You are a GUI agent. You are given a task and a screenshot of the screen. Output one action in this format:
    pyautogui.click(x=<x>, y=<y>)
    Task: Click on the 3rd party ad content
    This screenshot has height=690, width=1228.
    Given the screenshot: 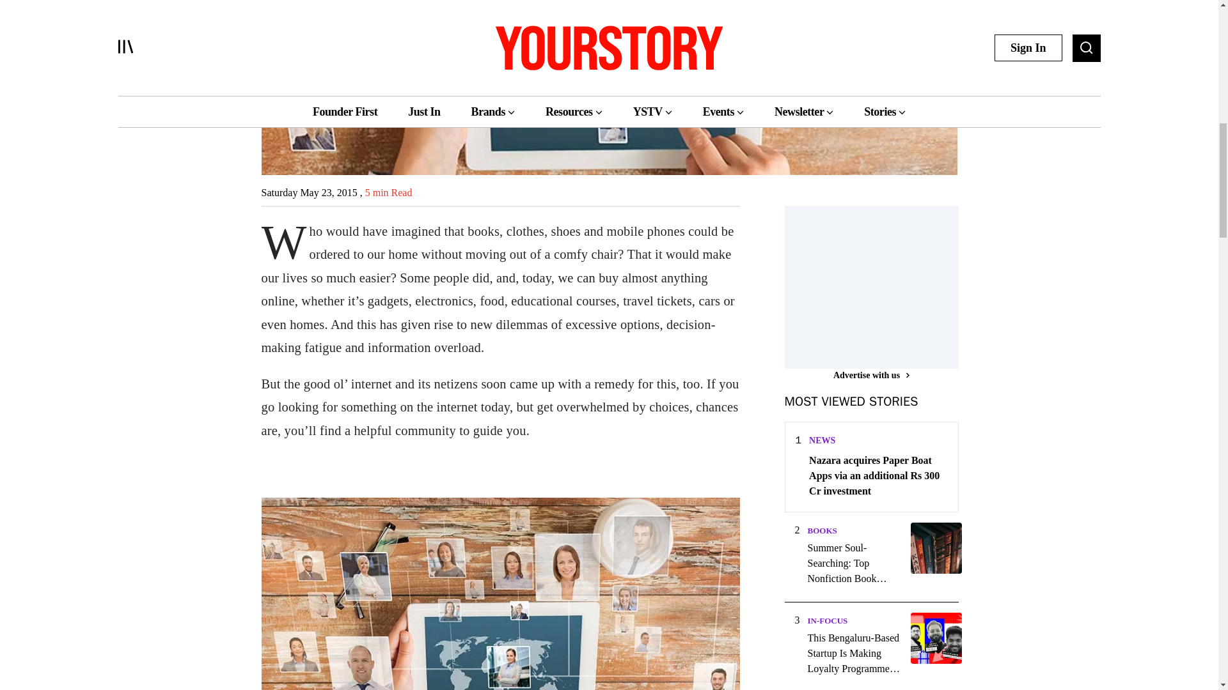 What is the action you would take?
    pyautogui.click(x=880, y=285)
    